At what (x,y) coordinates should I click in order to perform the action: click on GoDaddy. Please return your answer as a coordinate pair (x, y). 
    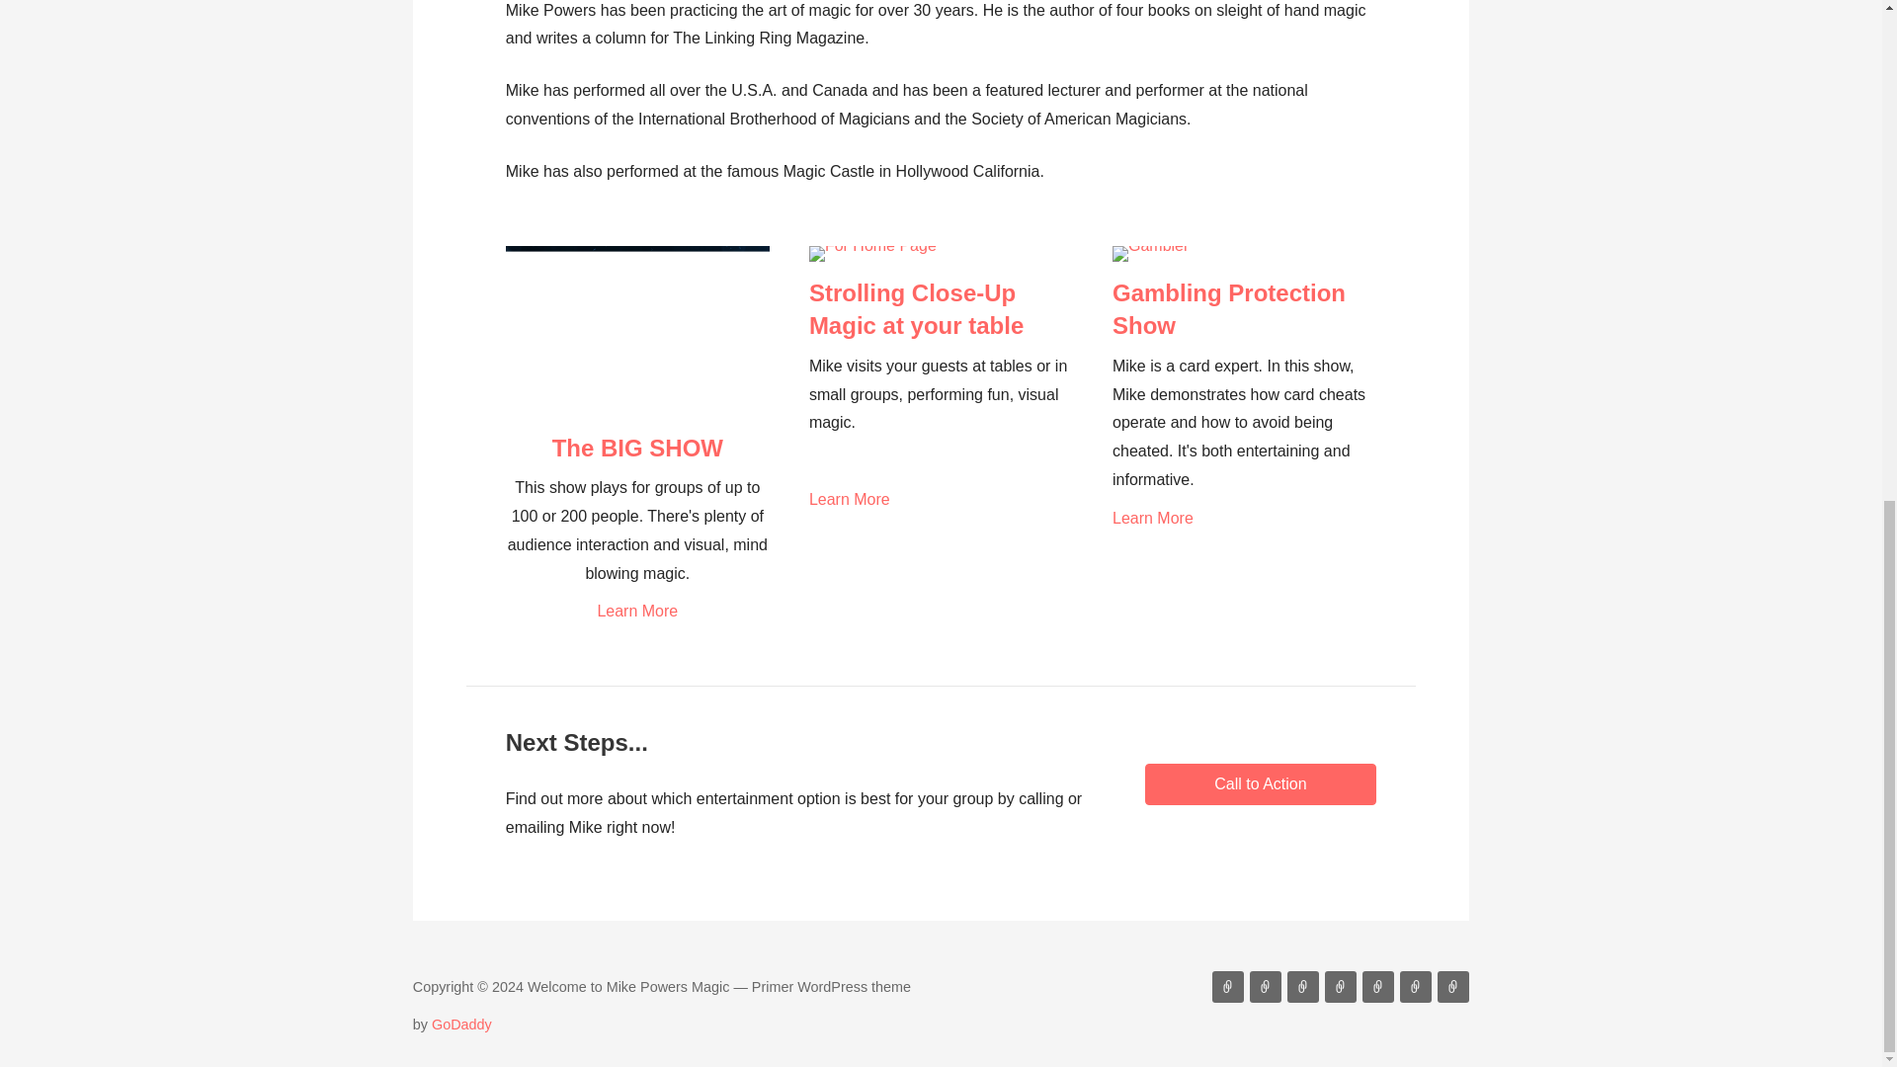
    Looking at the image, I should click on (461, 1025).